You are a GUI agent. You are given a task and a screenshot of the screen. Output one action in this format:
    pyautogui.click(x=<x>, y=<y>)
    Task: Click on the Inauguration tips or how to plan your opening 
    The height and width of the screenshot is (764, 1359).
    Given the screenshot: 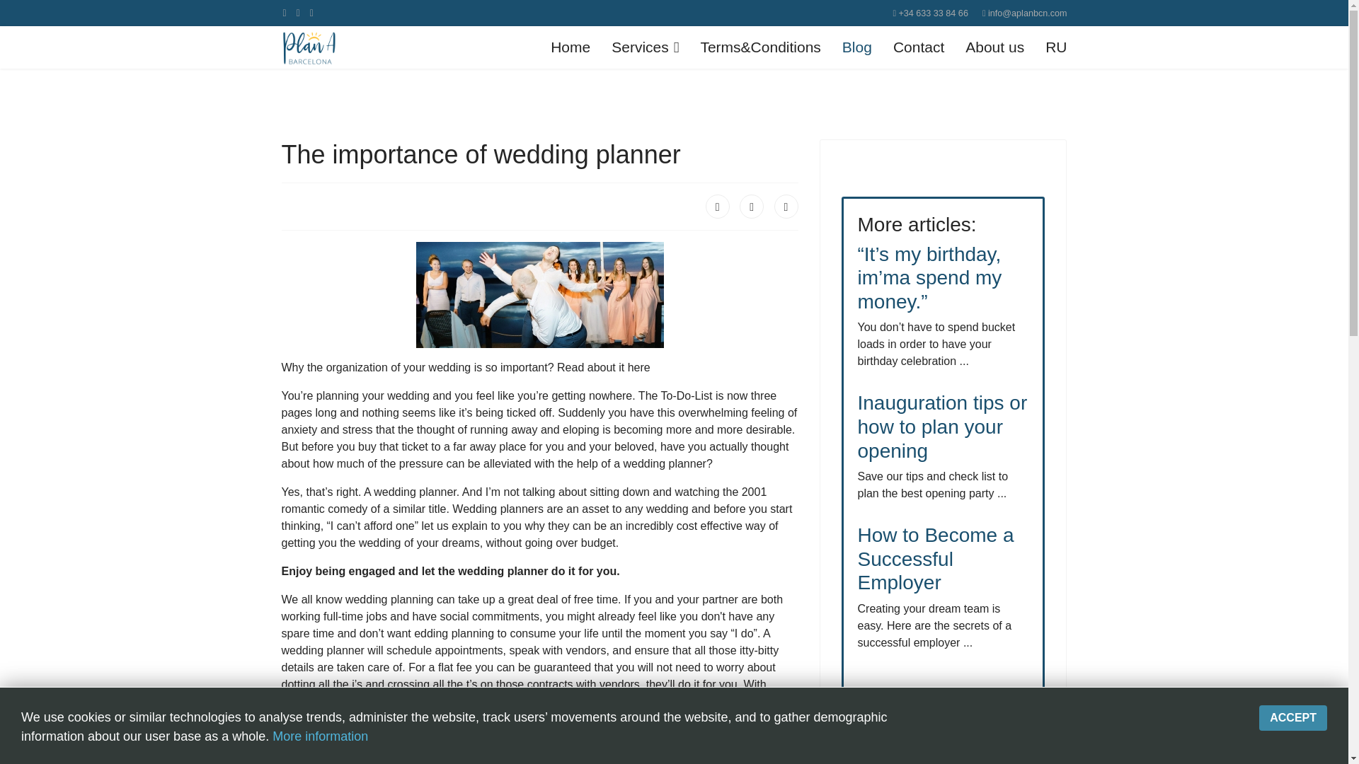 What is the action you would take?
    pyautogui.click(x=942, y=427)
    